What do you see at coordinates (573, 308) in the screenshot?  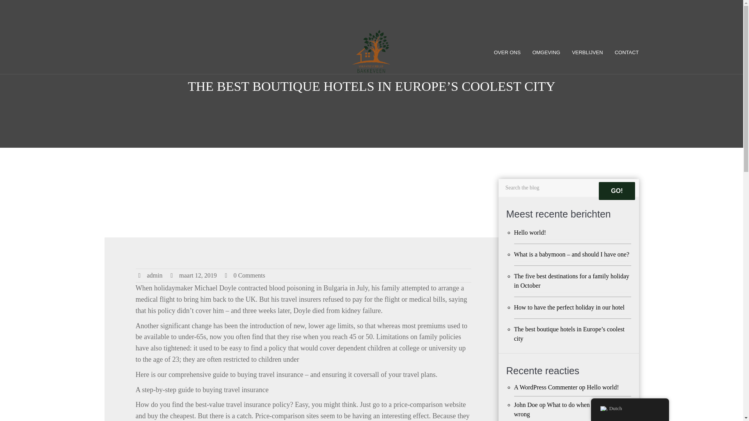 I see `How to have the perfect holiday in our hotel` at bounding box center [573, 308].